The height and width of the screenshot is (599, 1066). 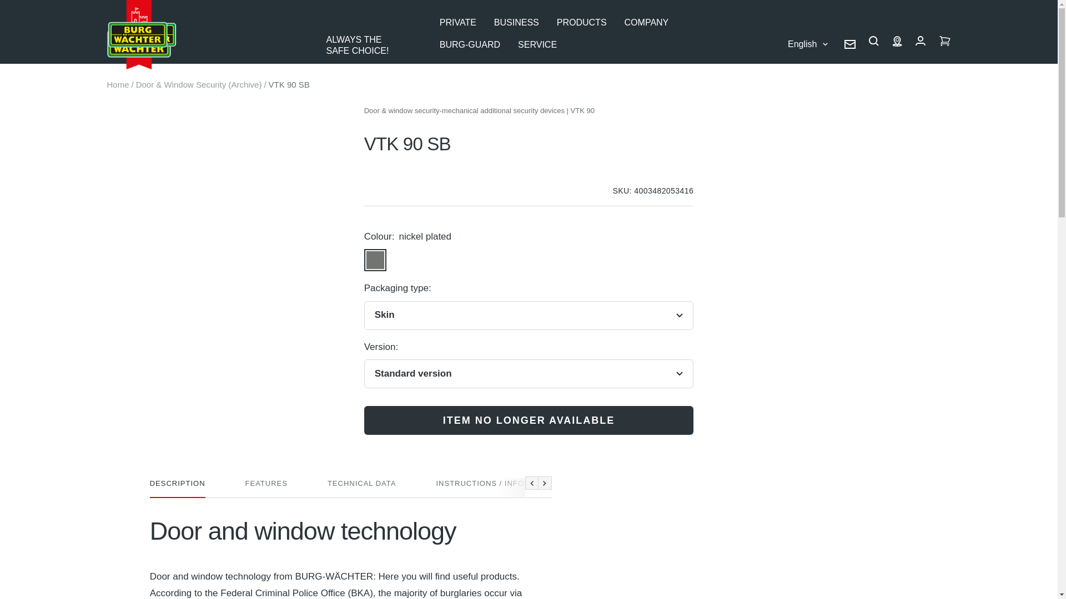 What do you see at coordinates (516, 23) in the screenshot?
I see `BUSINESS` at bounding box center [516, 23].